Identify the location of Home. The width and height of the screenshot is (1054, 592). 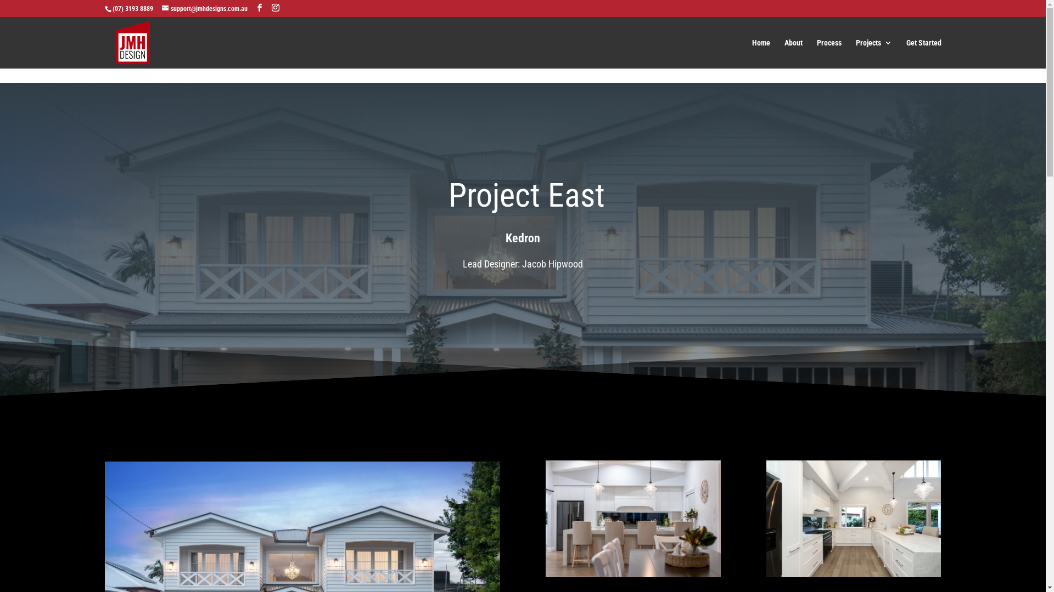
(761, 54).